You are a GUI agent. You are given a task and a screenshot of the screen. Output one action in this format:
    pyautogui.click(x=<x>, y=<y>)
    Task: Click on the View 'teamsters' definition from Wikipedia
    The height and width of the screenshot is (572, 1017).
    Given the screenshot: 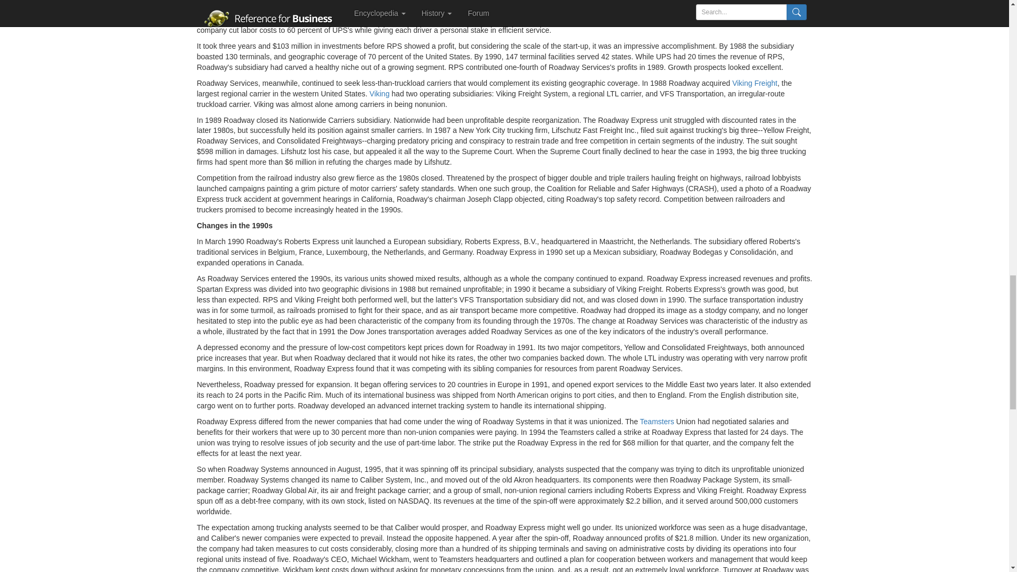 What is the action you would take?
    pyautogui.click(x=657, y=422)
    